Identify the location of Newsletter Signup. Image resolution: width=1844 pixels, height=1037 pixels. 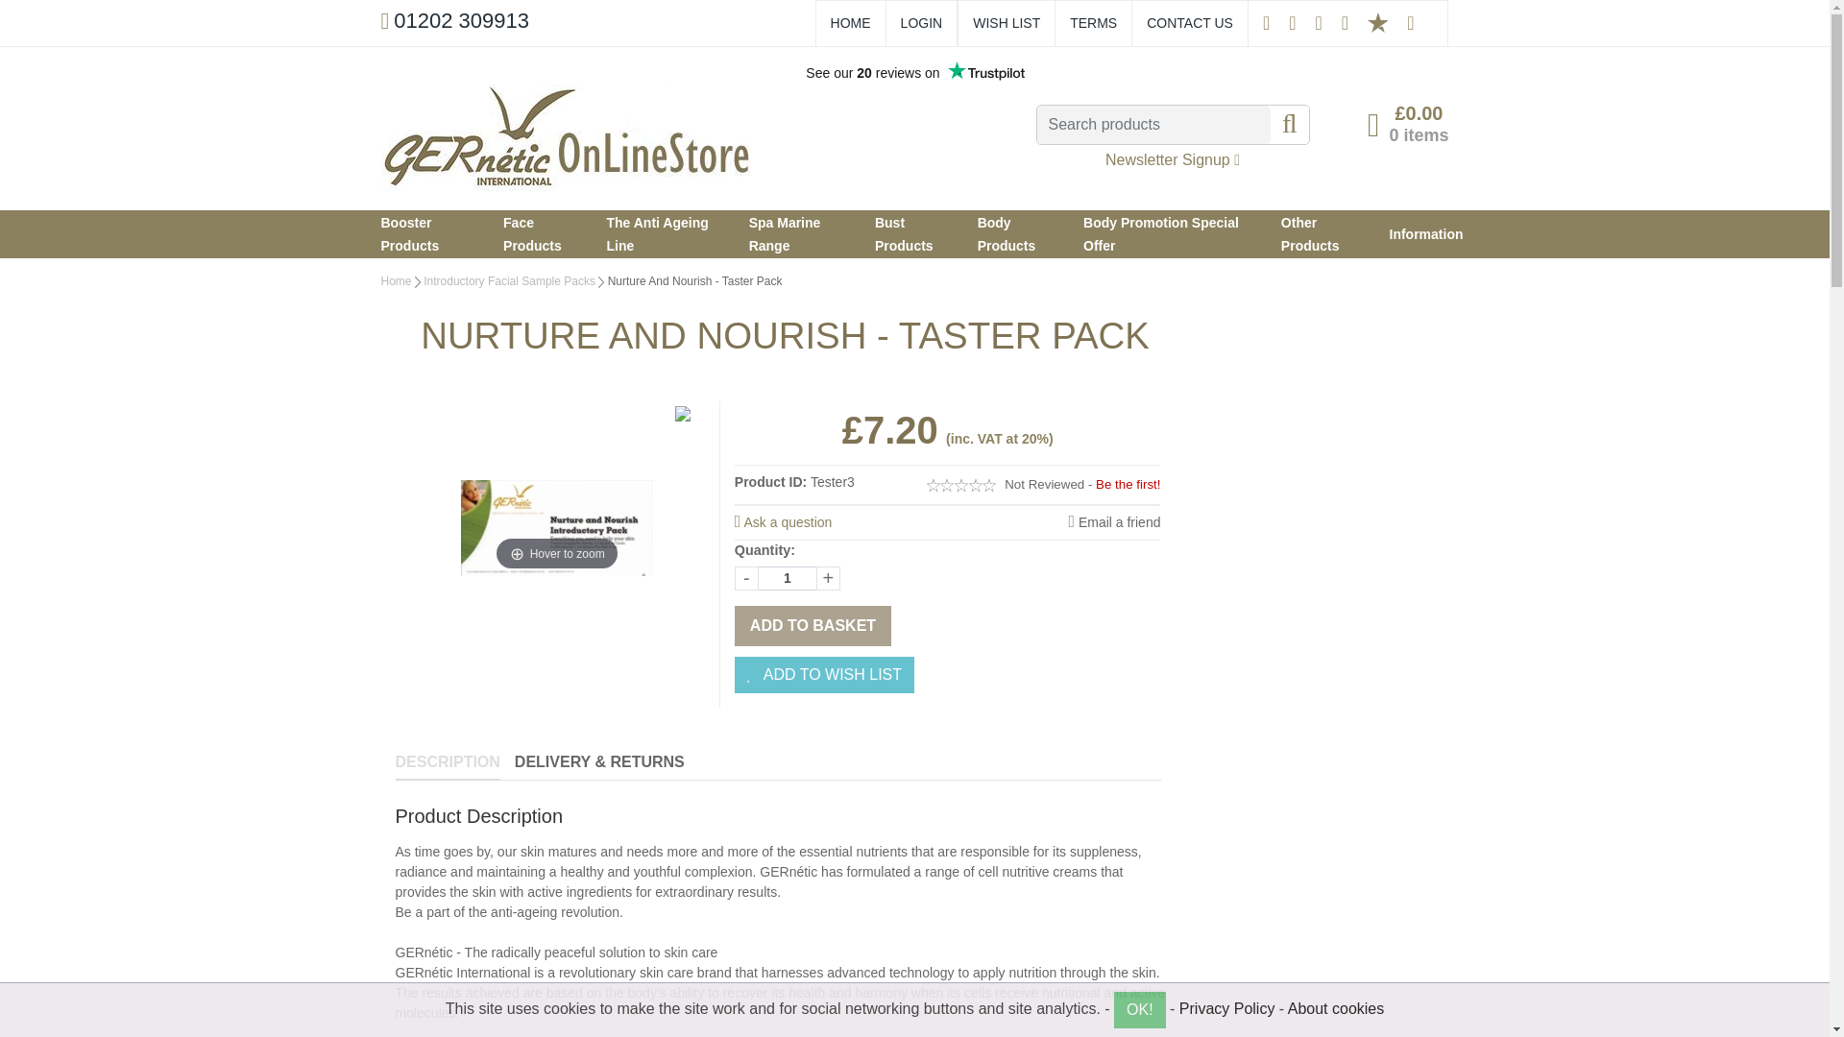
(1172, 157).